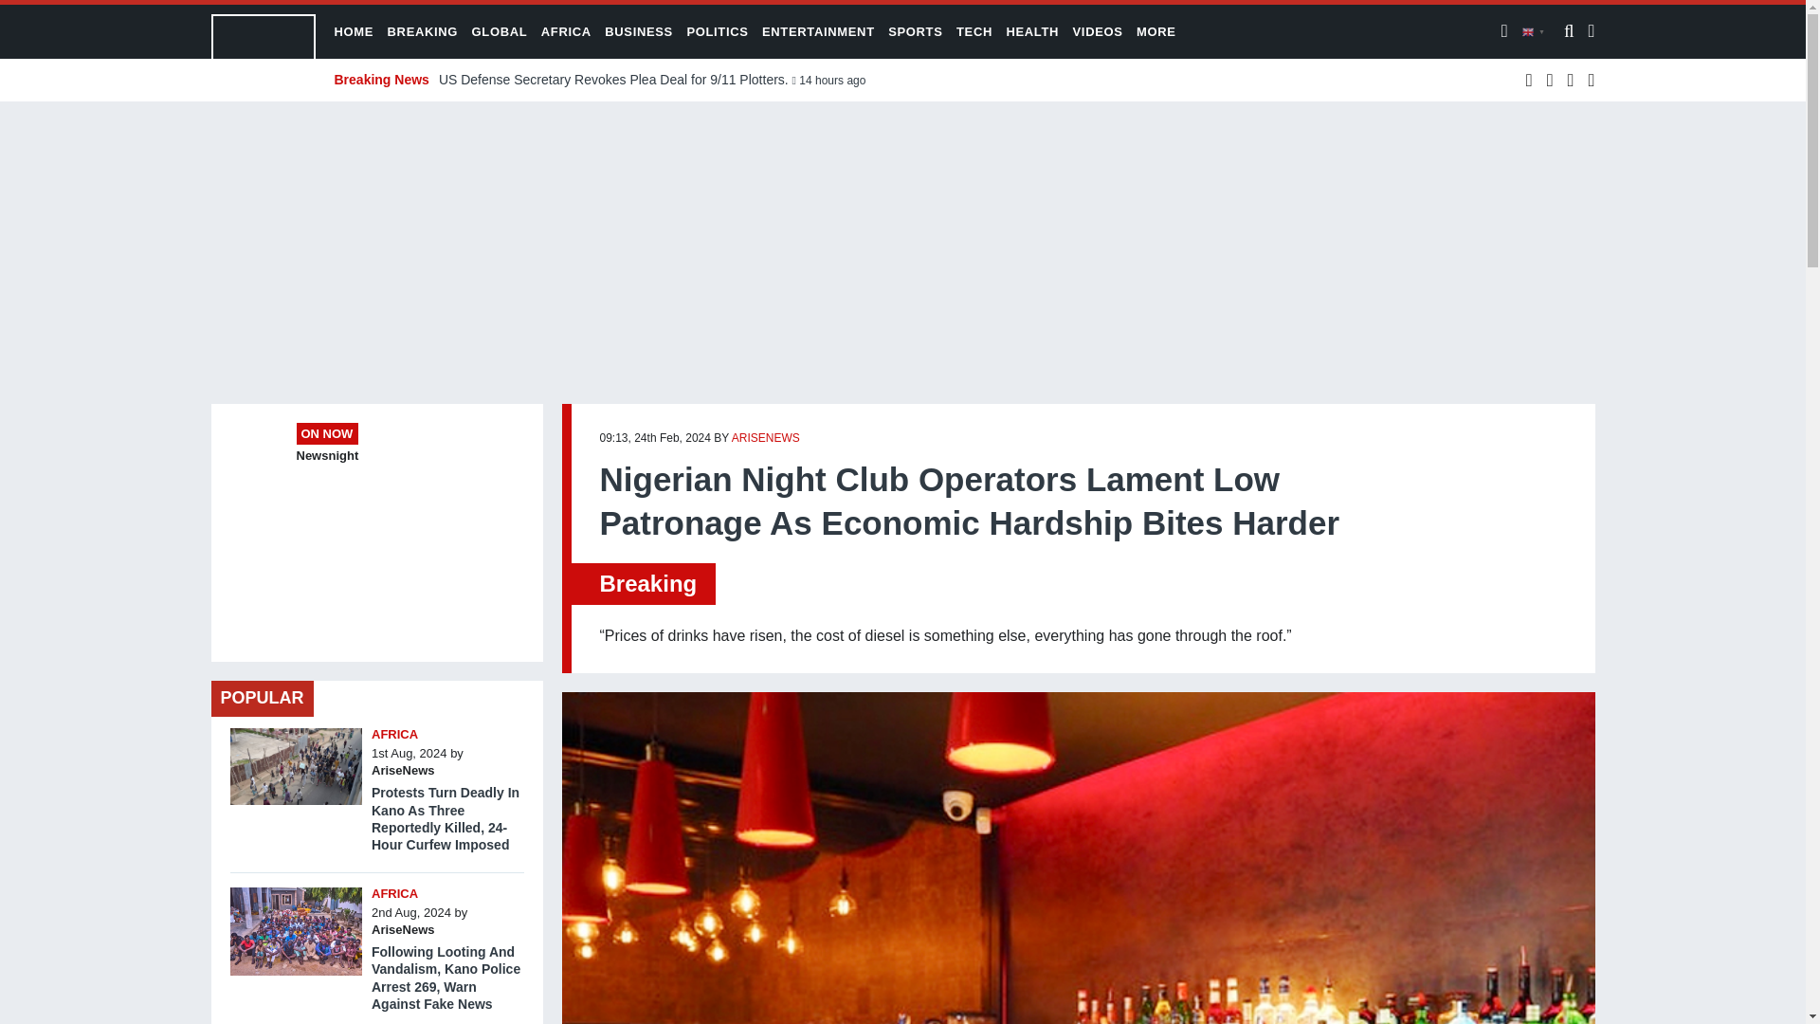 The width and height of the screenshot is (1820, 1024). Describe the element at coordinates (647, 582) in the screenshot. I see `Breaking` at that location.